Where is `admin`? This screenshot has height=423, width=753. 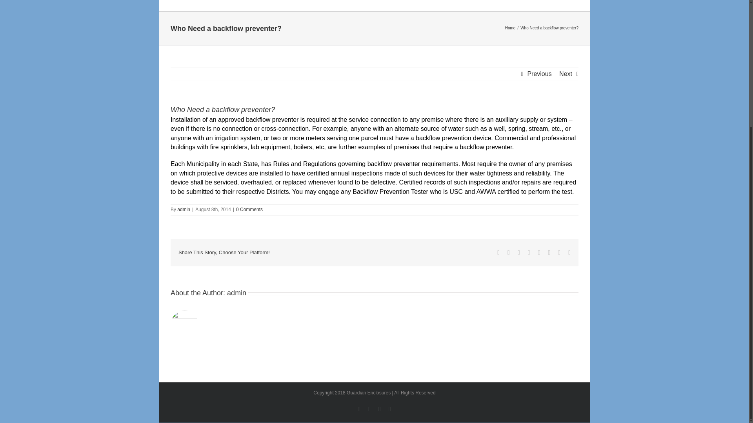
admin is located at coordinates (184, 210).